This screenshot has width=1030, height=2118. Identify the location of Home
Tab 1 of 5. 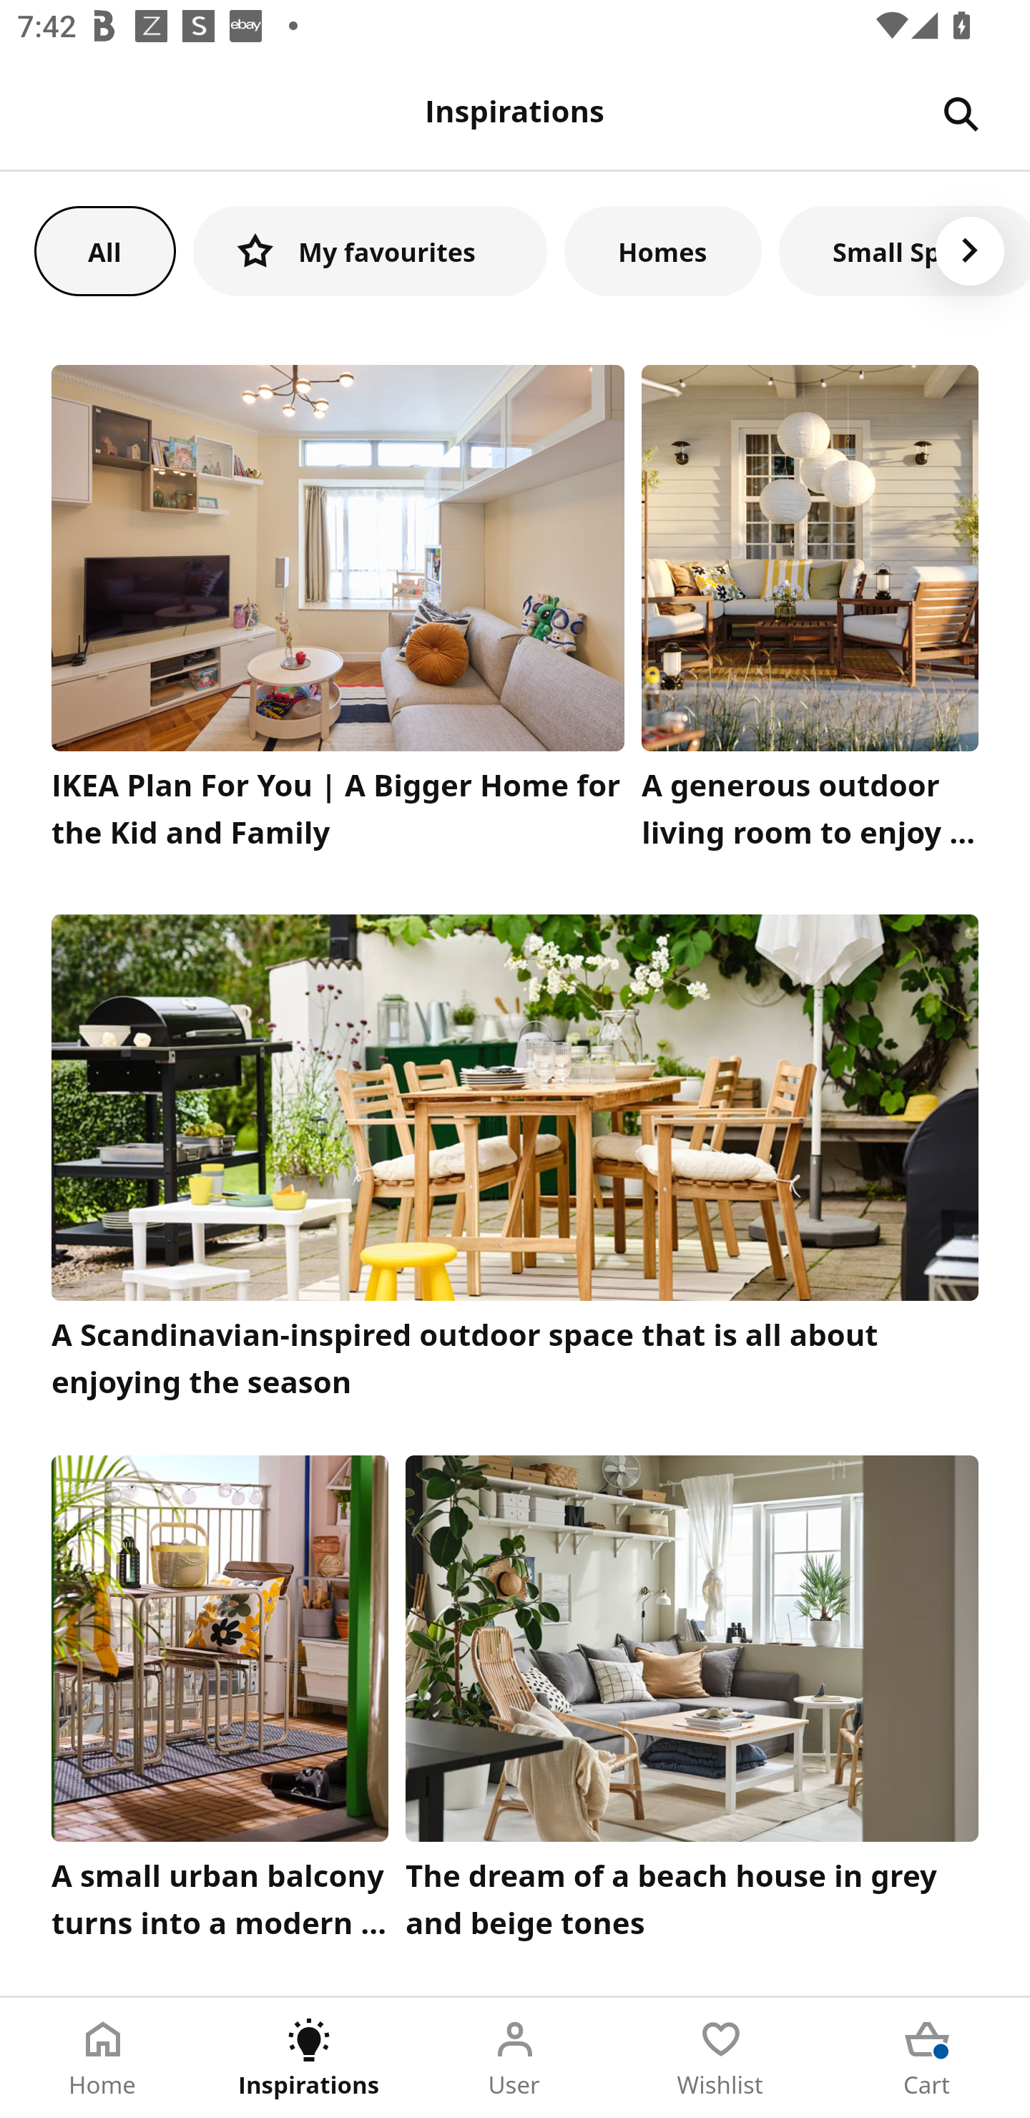
(103, 2058).